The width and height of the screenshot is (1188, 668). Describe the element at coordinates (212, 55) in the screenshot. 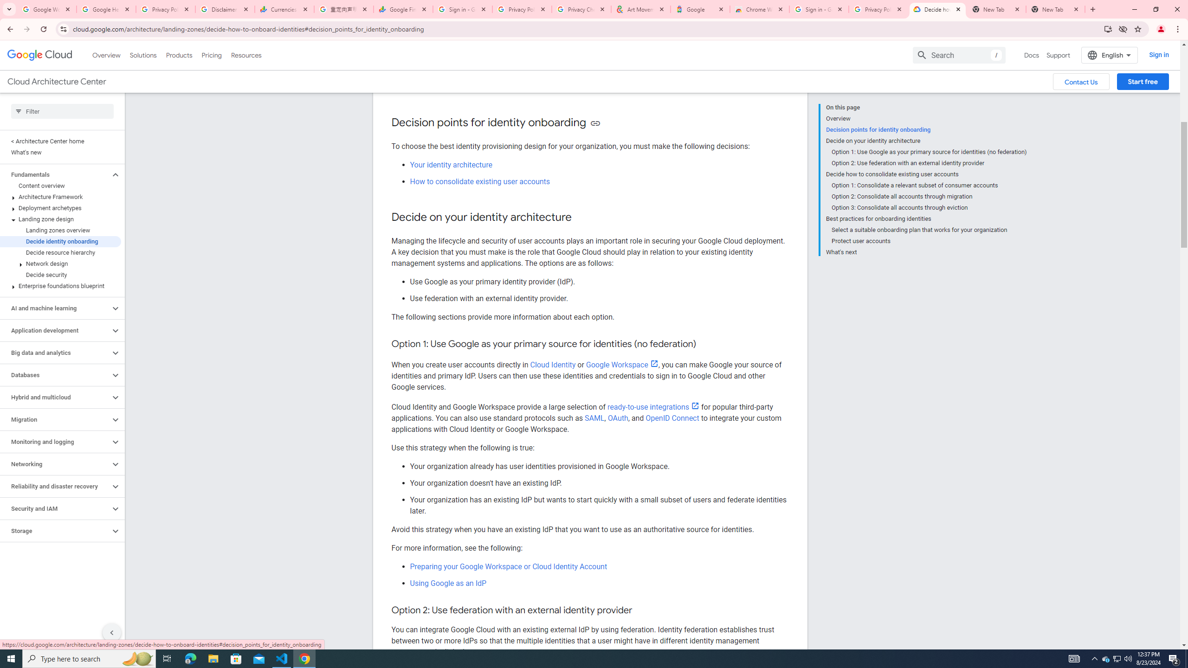

I see `Pricing` at that location.